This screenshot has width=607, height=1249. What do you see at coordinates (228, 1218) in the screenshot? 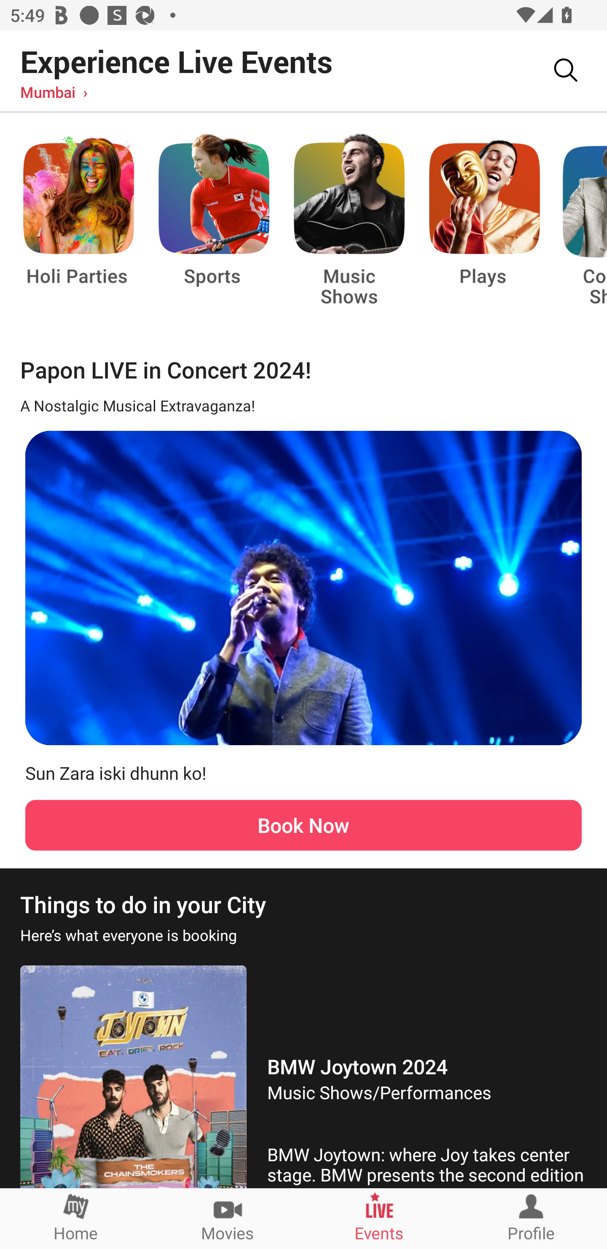
I see `Movies` at bounding box center [228, 1218].